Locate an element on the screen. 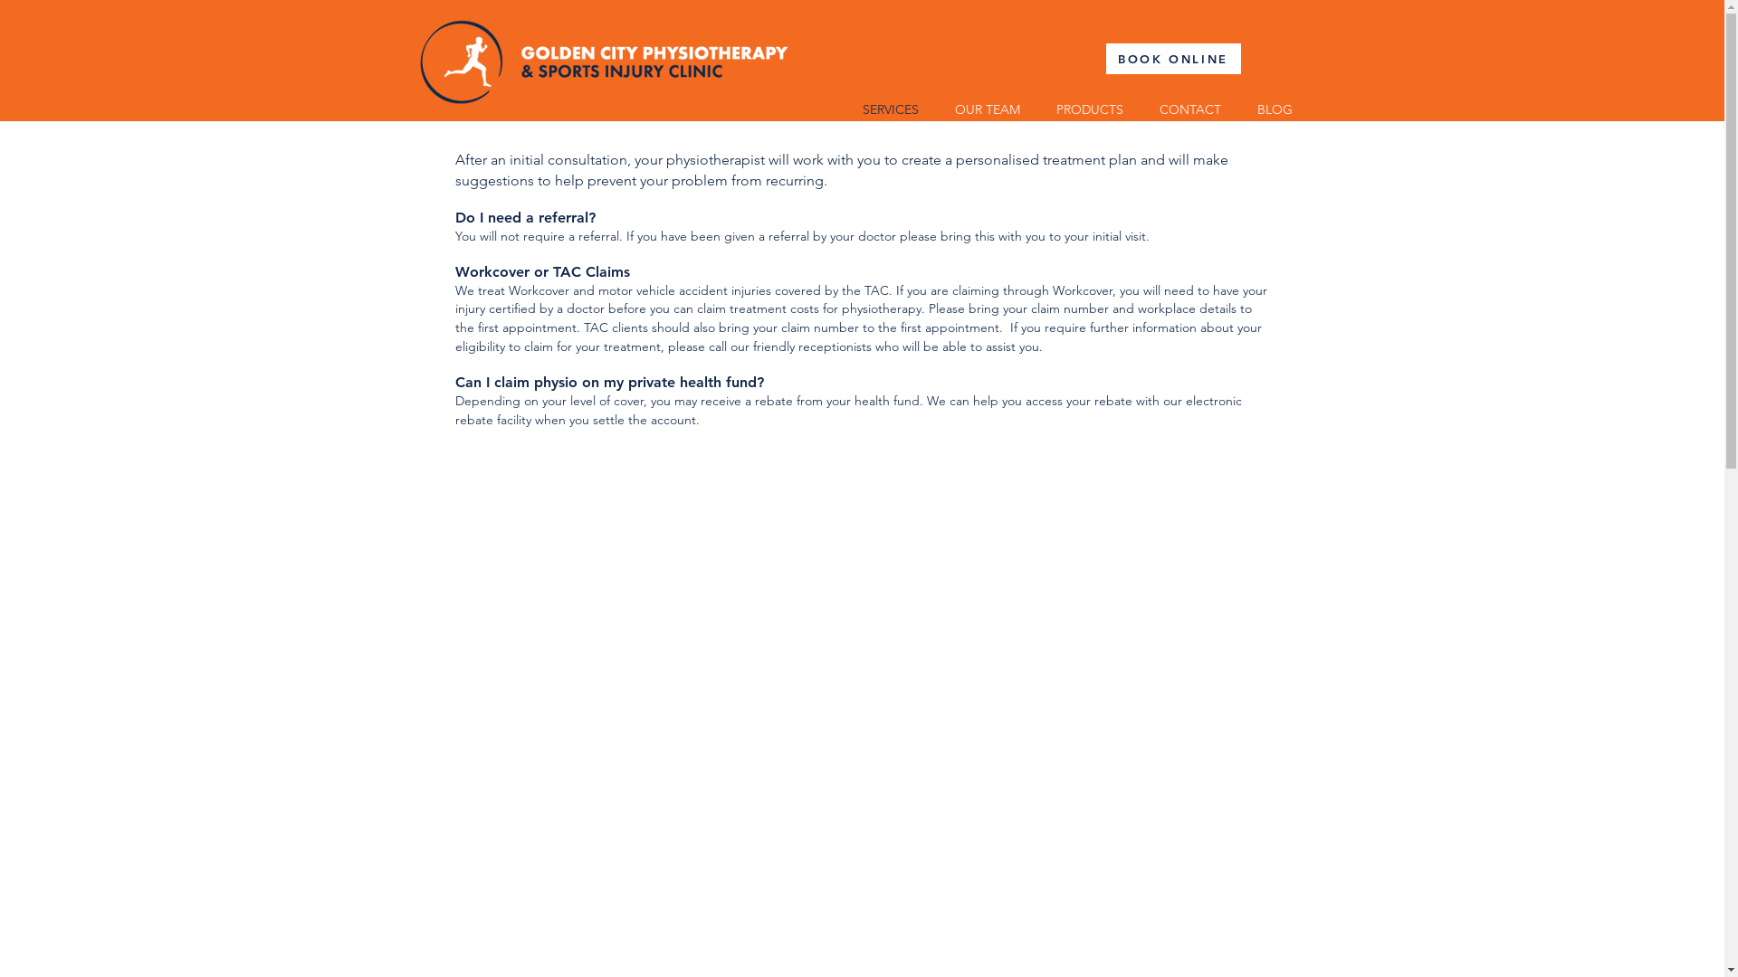 The image size is (1738, 977). SERVICES is located at coordinates (890, 109).